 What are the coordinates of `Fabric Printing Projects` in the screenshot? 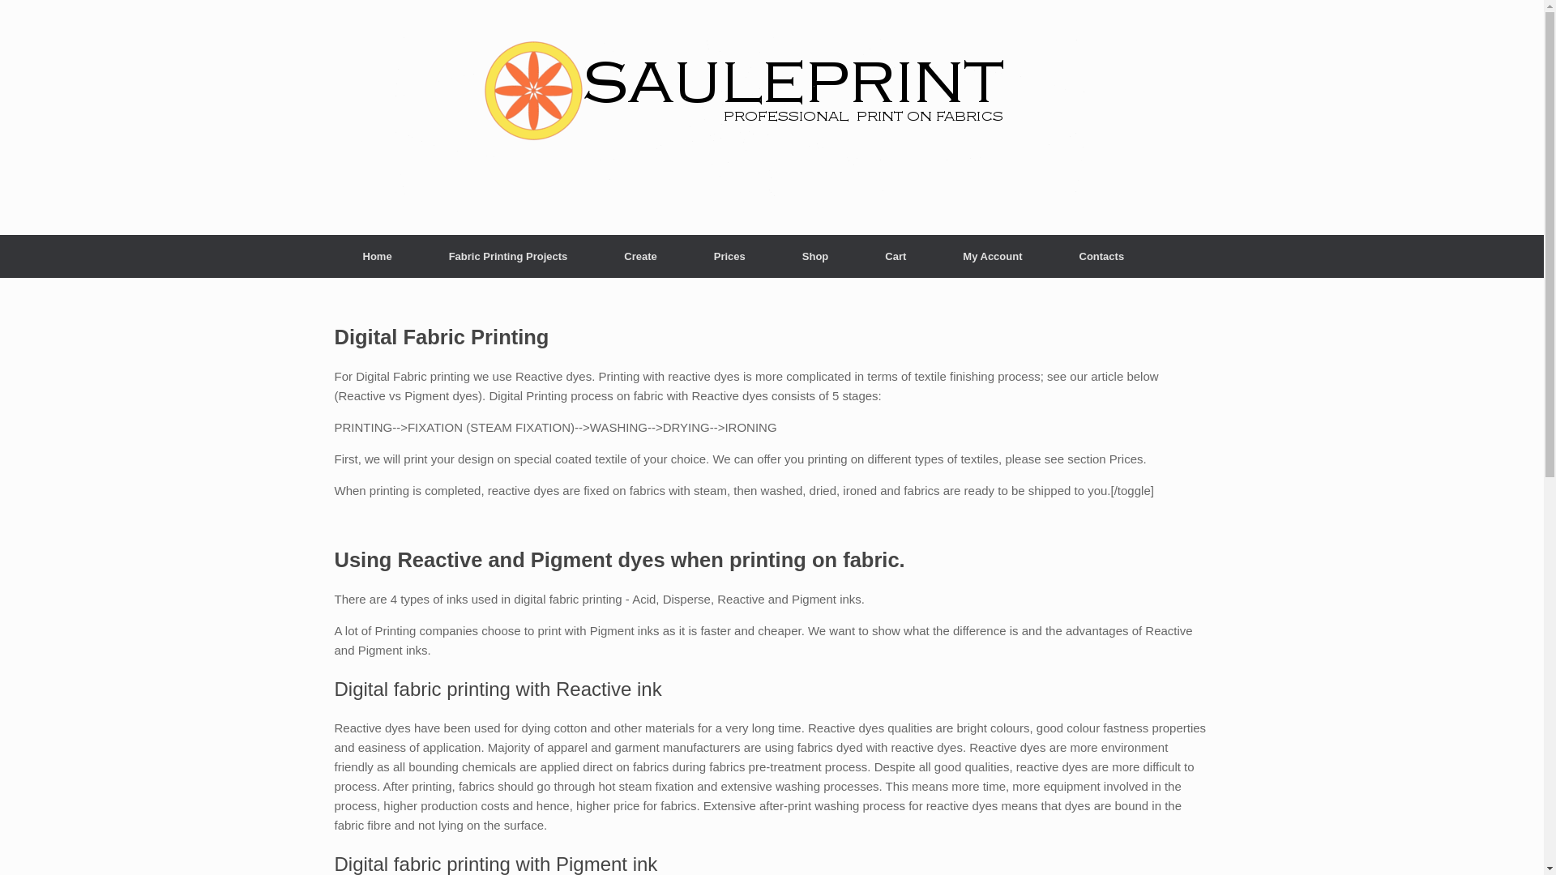 It's located at (507, 256).